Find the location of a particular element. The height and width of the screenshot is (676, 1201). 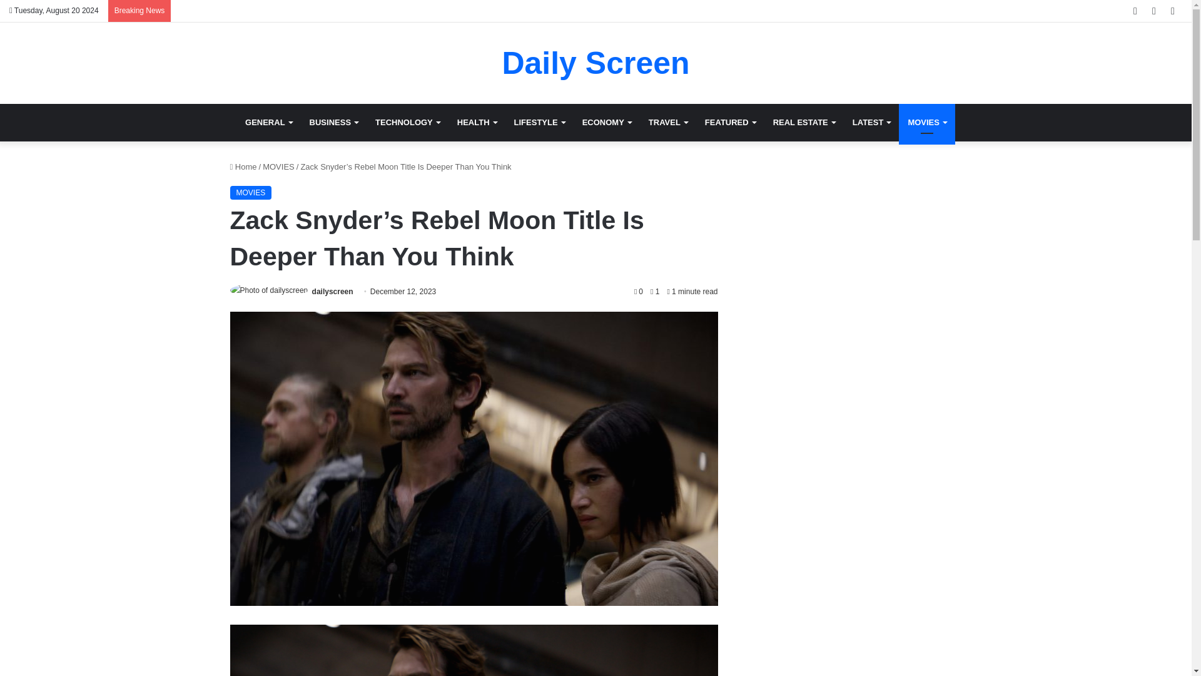

MOVIES is located at coordinates (926, 123).